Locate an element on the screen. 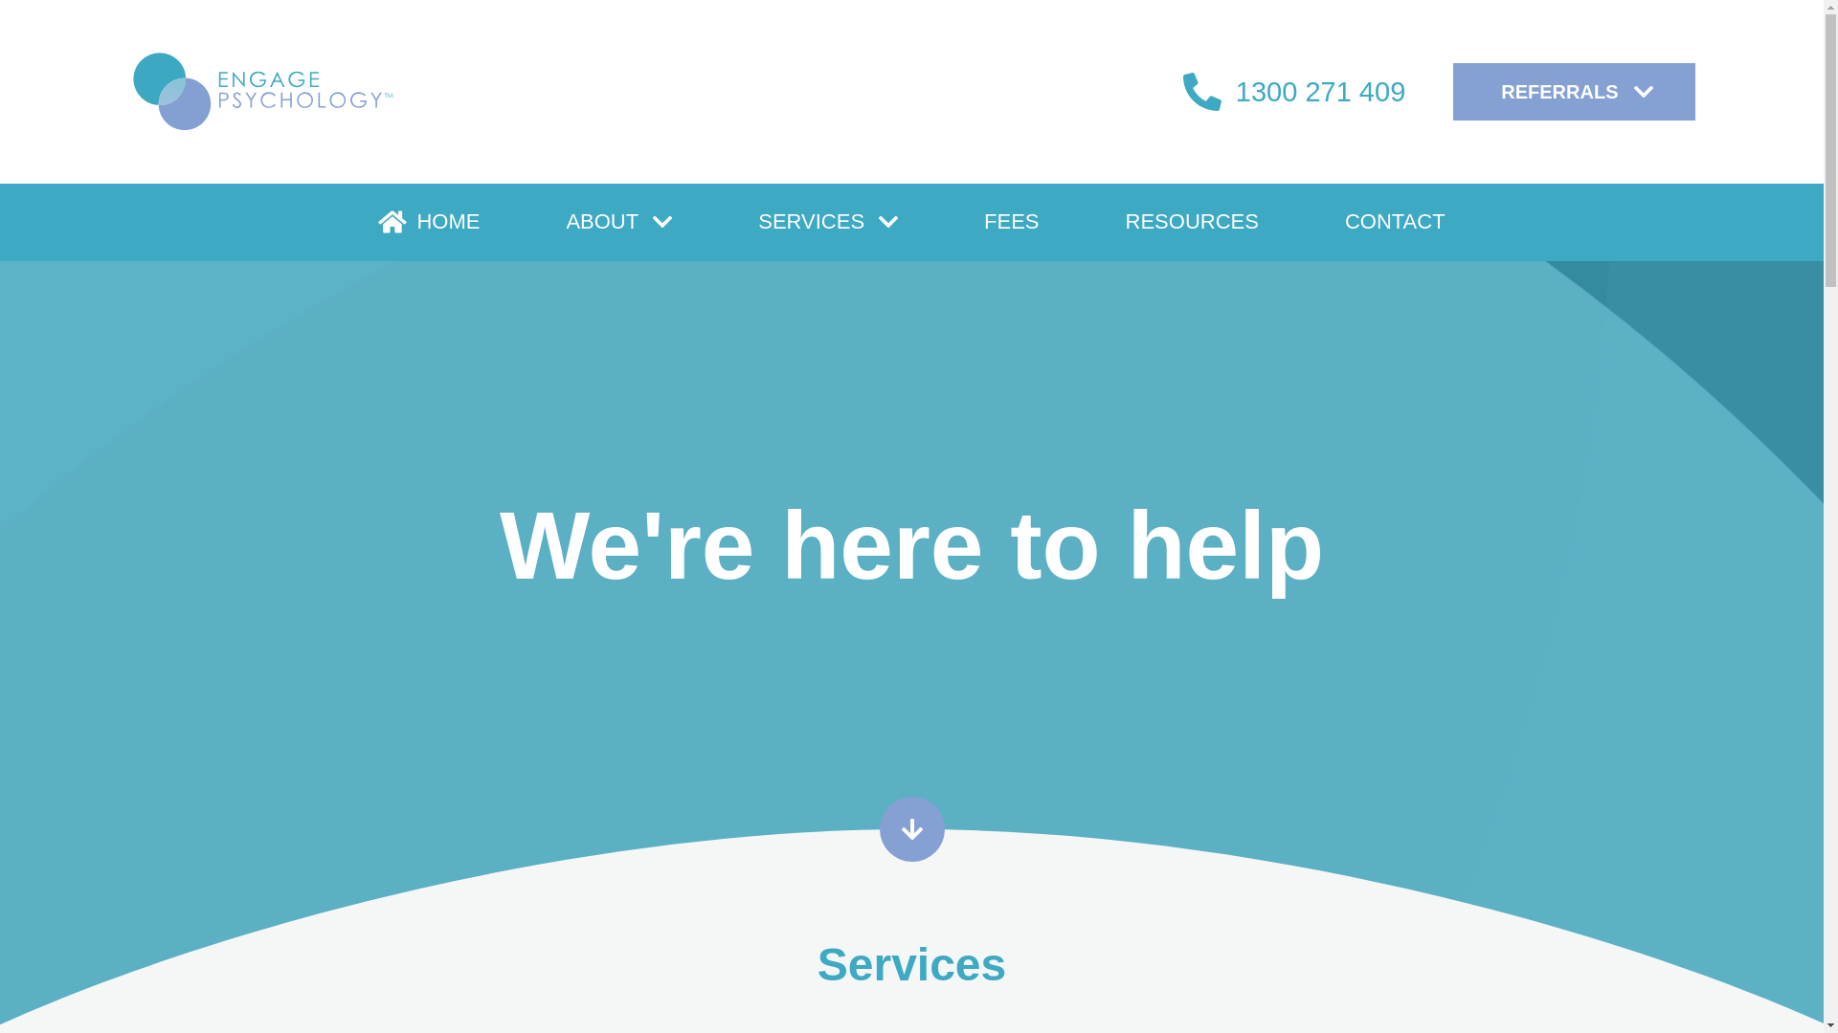  SERVICES is located at coordinates (828, 222).